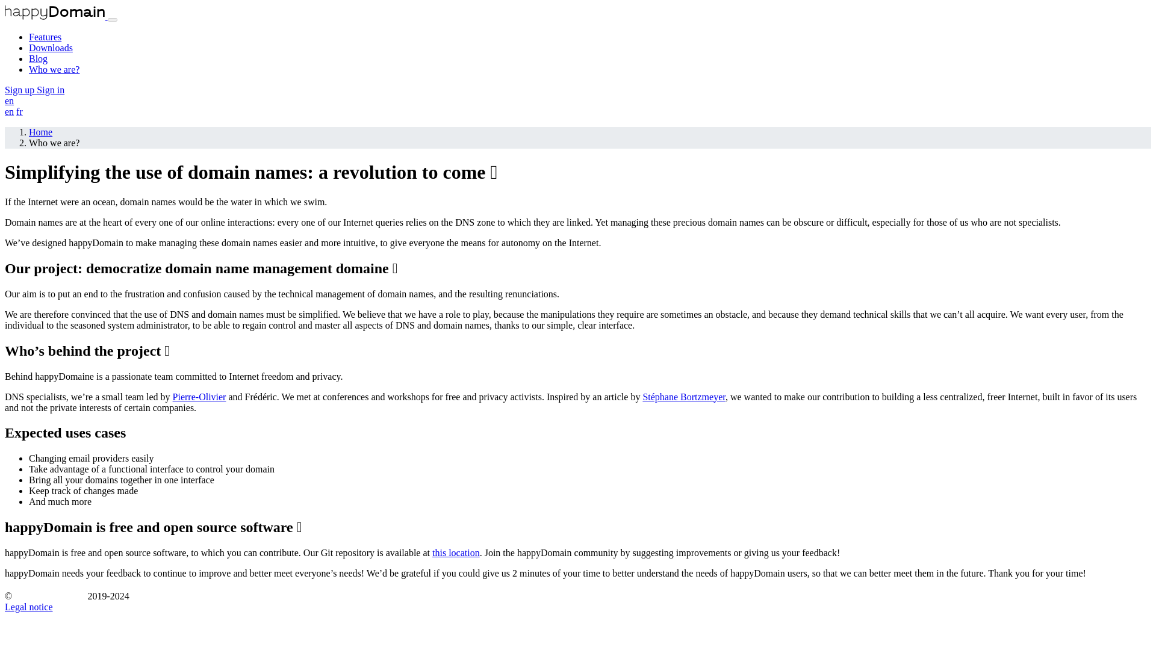 The width and height of the screenshot is (1156, 650). Describe the element at coordinates (38, 58) in the screenshot. I see `Blog` at that location.